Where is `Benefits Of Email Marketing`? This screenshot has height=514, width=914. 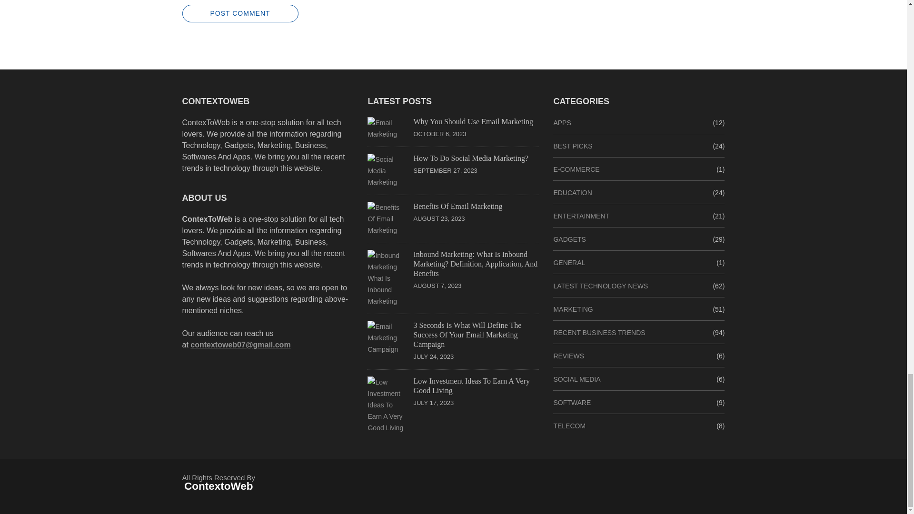
Benefits Of Email Marketing is located at coordinates (457, 206).